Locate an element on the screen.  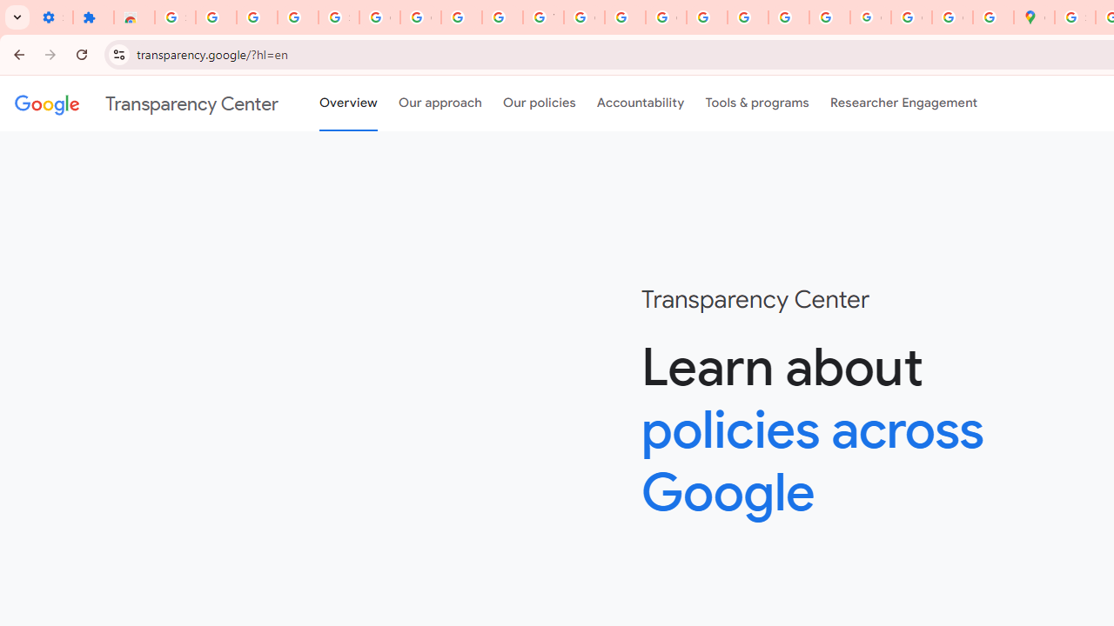
Extensions is located at coordinates (93, 17).